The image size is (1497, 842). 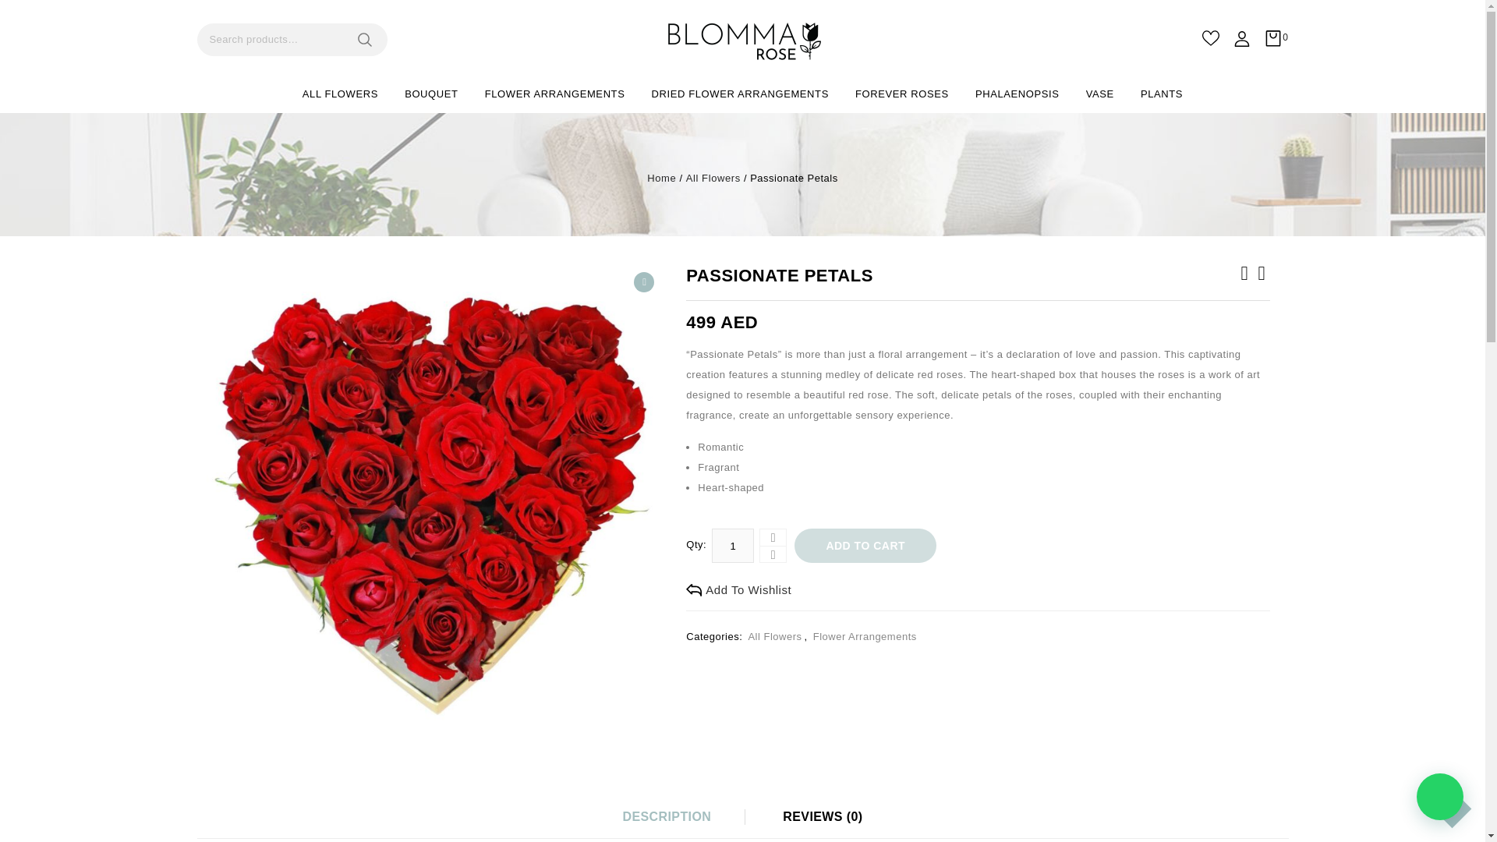 What do you see at coordinates (667, 817) in the screenshot?
I see `DESCRIPTION` at bounding box center [667, 817].